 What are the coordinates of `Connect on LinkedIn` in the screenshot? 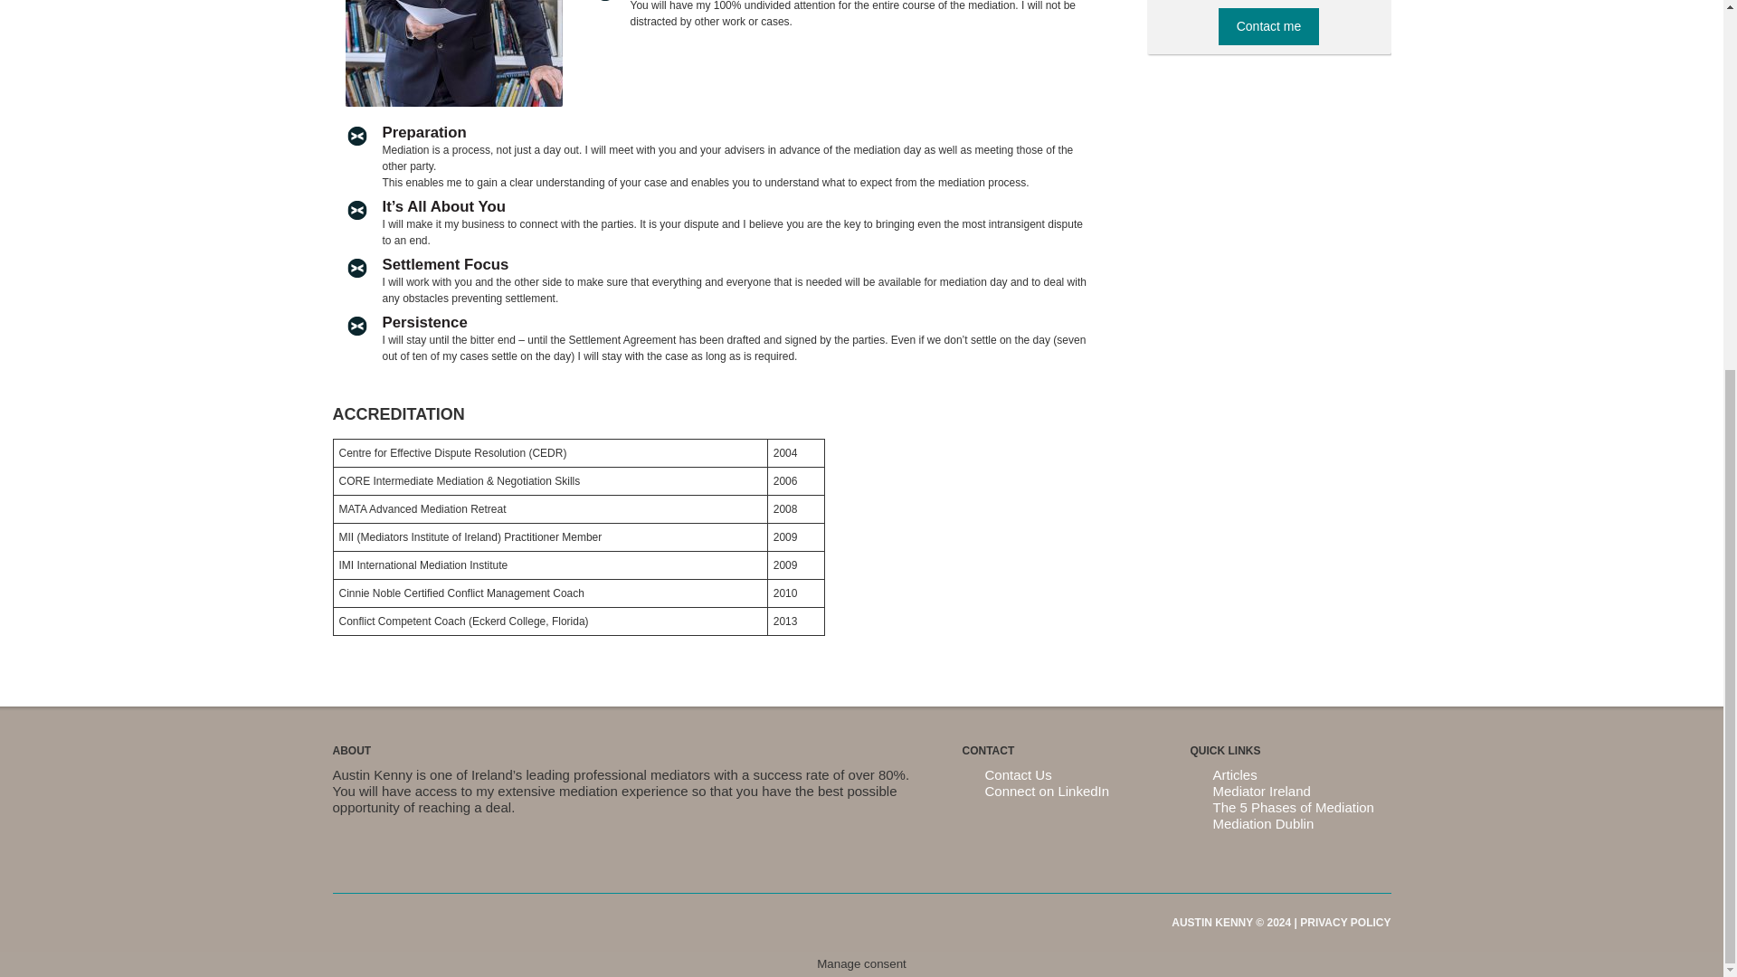 It's located at (1047, 791).